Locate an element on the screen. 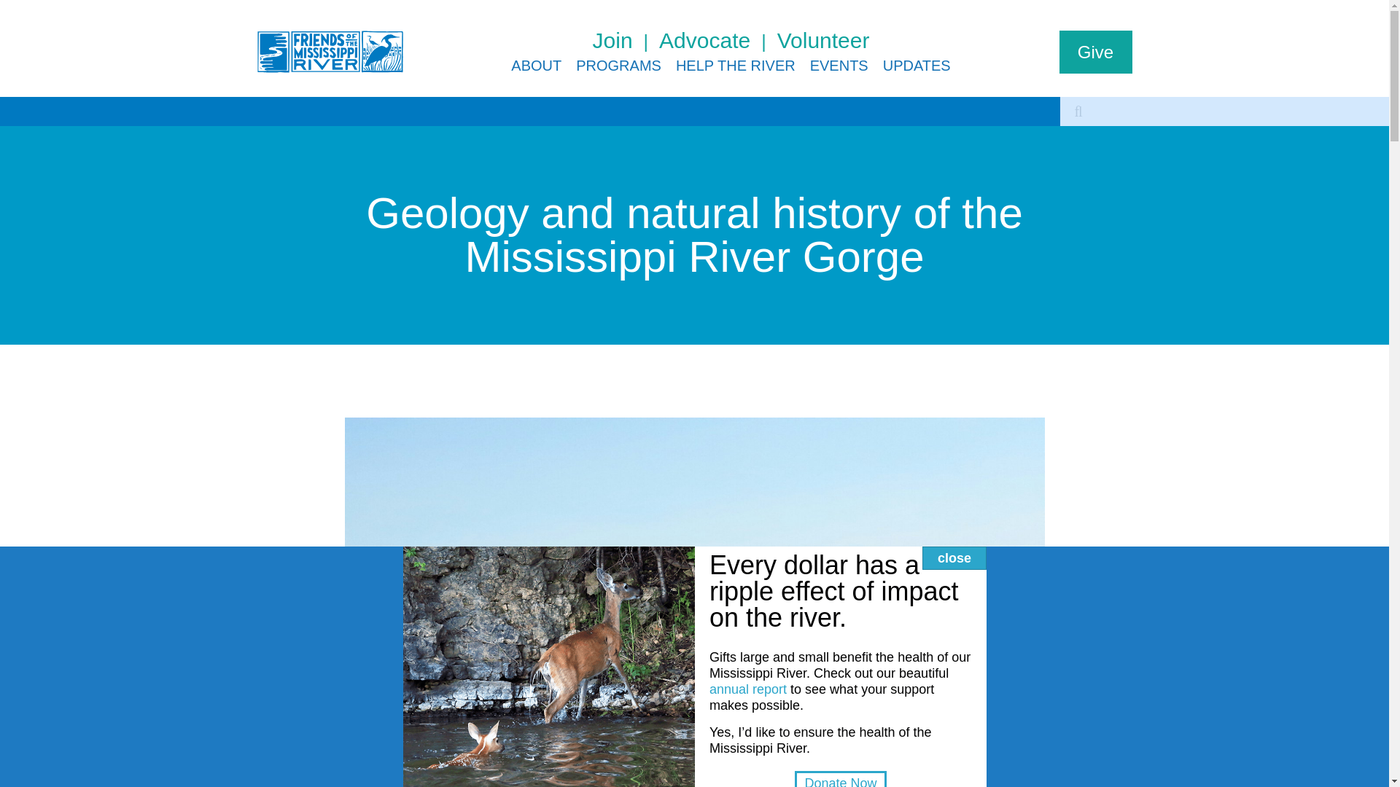 The image size is (1400, 787). PROGRAMS is located at coordinates (618, 66).